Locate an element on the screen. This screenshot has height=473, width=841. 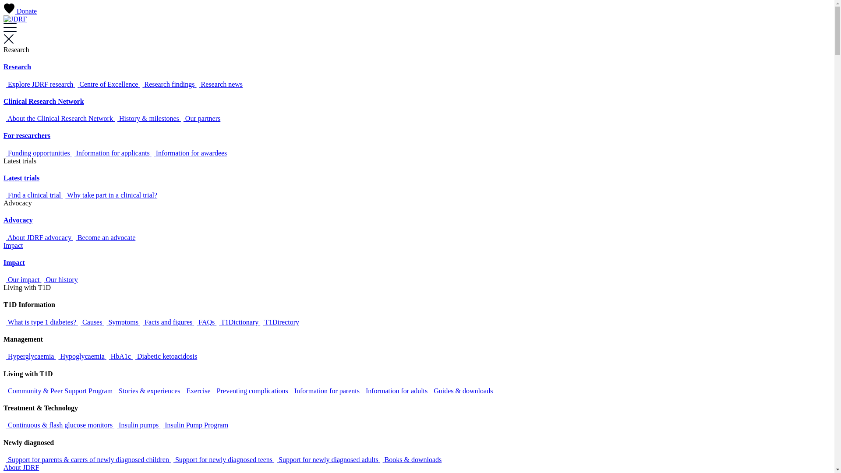
History & milestones is located at coordinates (148, 118).